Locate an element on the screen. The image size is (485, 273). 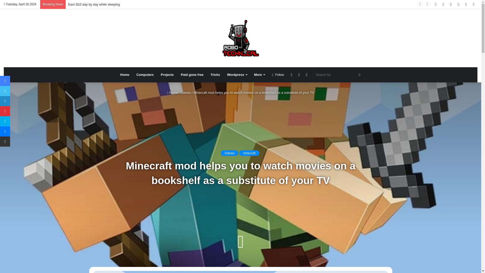
Switch skin is located at coordinates (306, 75).